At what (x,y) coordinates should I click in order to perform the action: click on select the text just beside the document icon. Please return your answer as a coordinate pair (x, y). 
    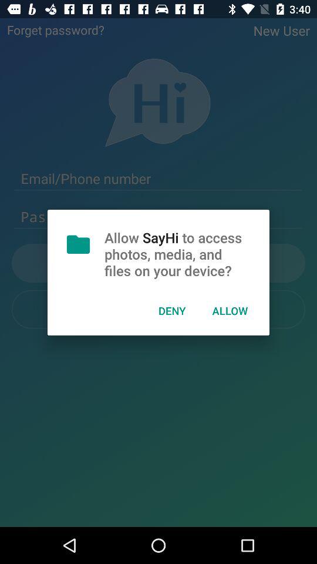
    Looking at the image, I should click on (158, 263).